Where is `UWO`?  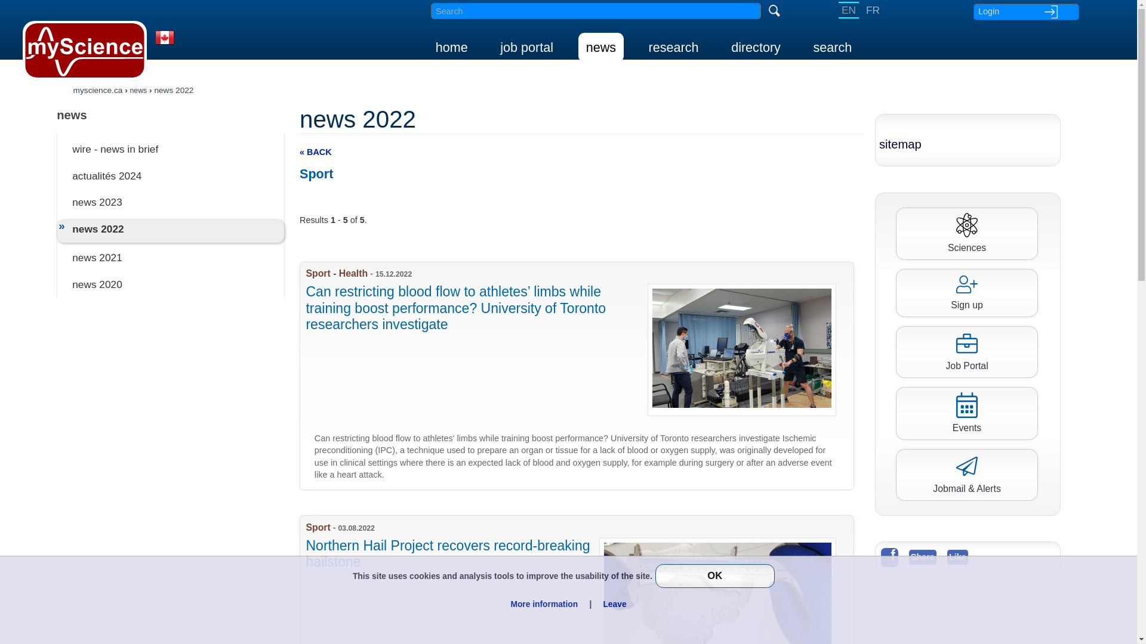 UWO is located at coordinates (581, 580).